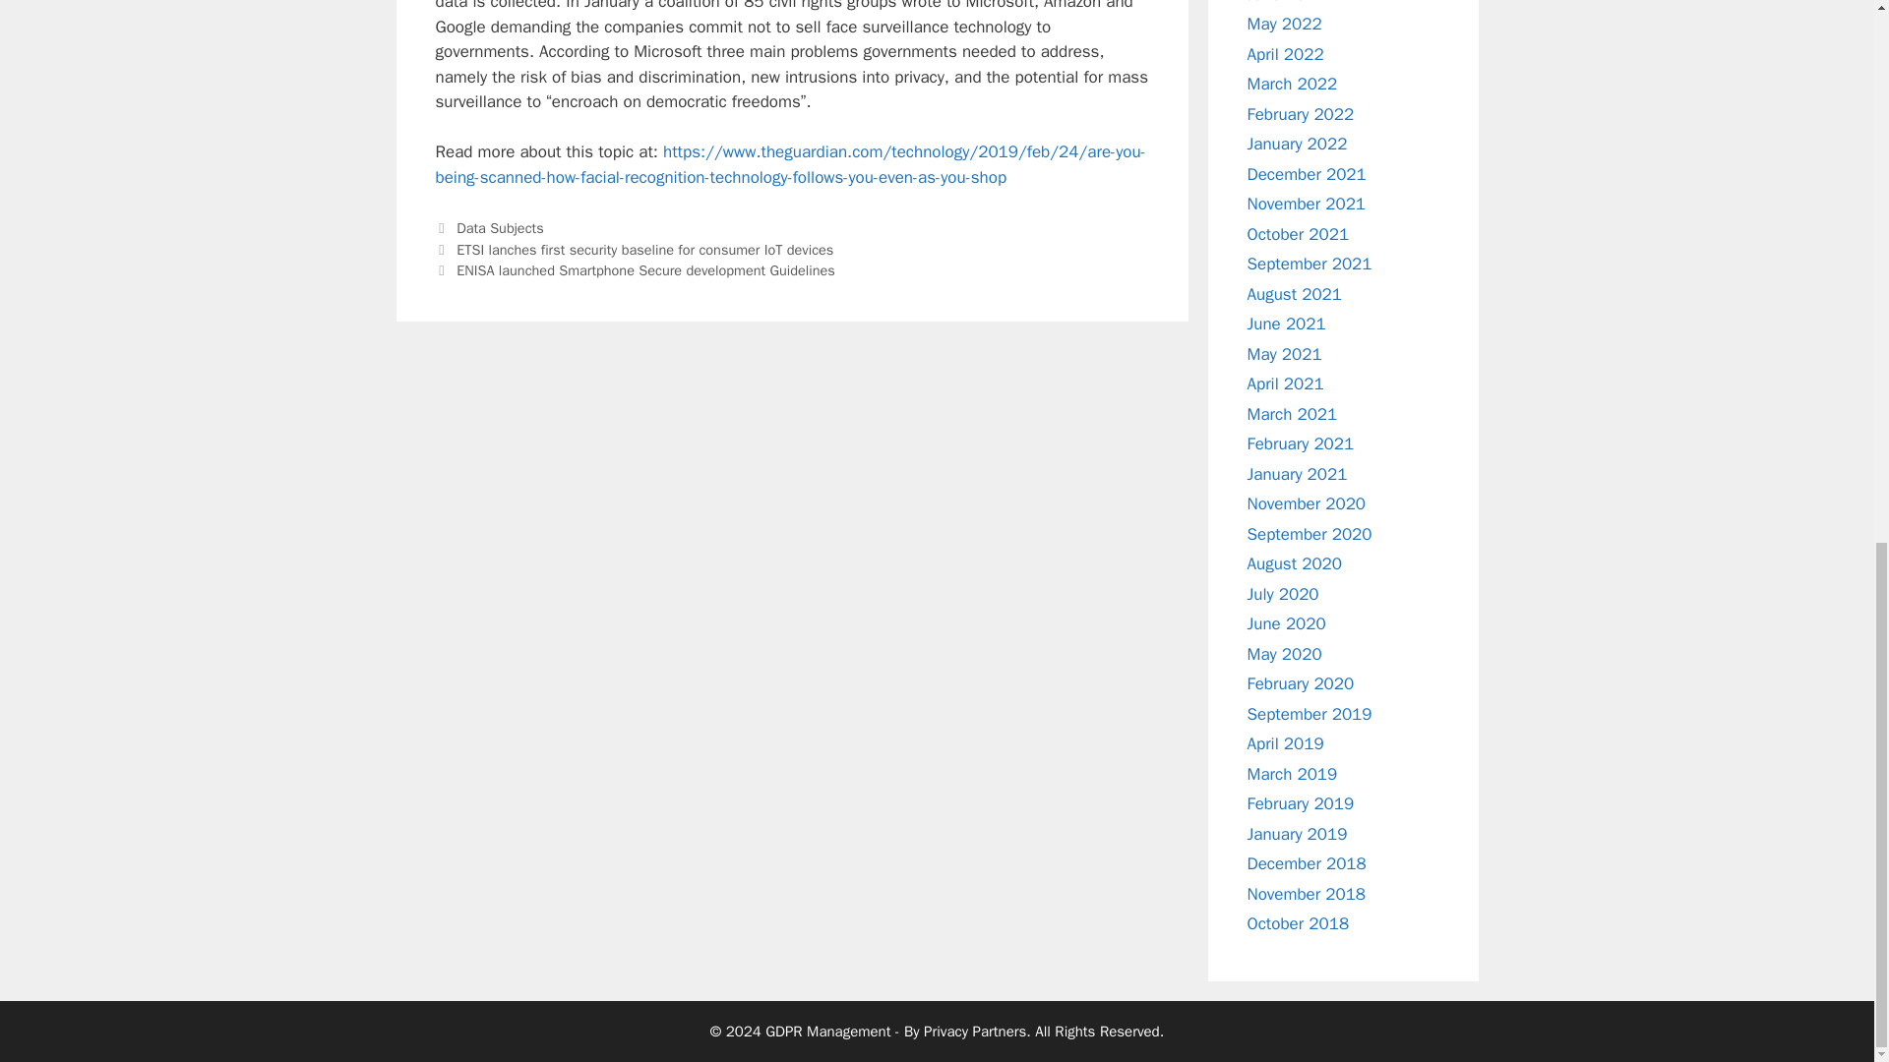 The width and height of the screenshot is (1889, 1062). What do you see at coordinates (645, 269) in the screenshot?
I see `ENISA launched Smartphone Secure development Guidelines` at bounding box center [645, 269].